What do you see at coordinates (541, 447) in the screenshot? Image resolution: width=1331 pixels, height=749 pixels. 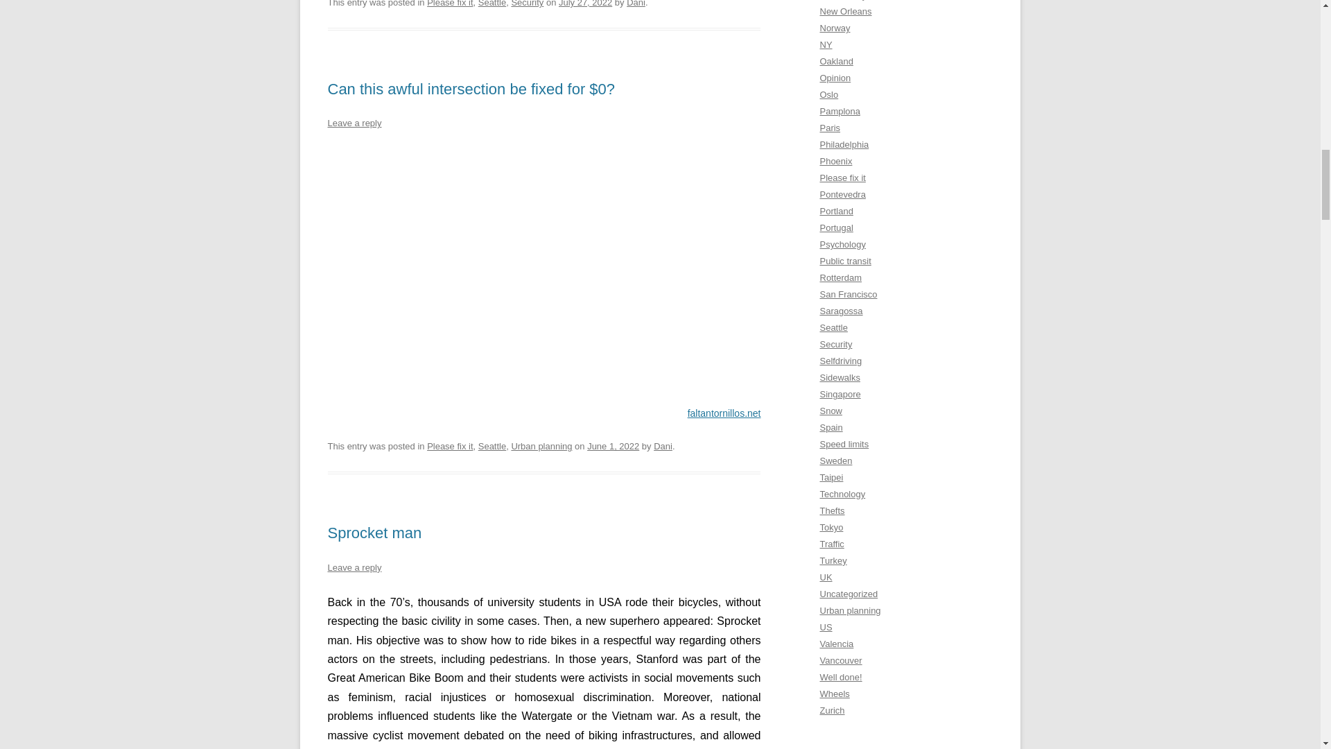 I see `Urban planning` at bounding box center [541, 447].